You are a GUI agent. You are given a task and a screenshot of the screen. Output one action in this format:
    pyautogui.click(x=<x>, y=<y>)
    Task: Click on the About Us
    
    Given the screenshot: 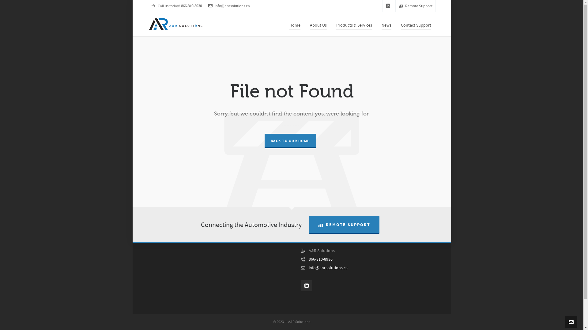 What is the action you would take?
    pyautogui.click(x=318, y=24)
    